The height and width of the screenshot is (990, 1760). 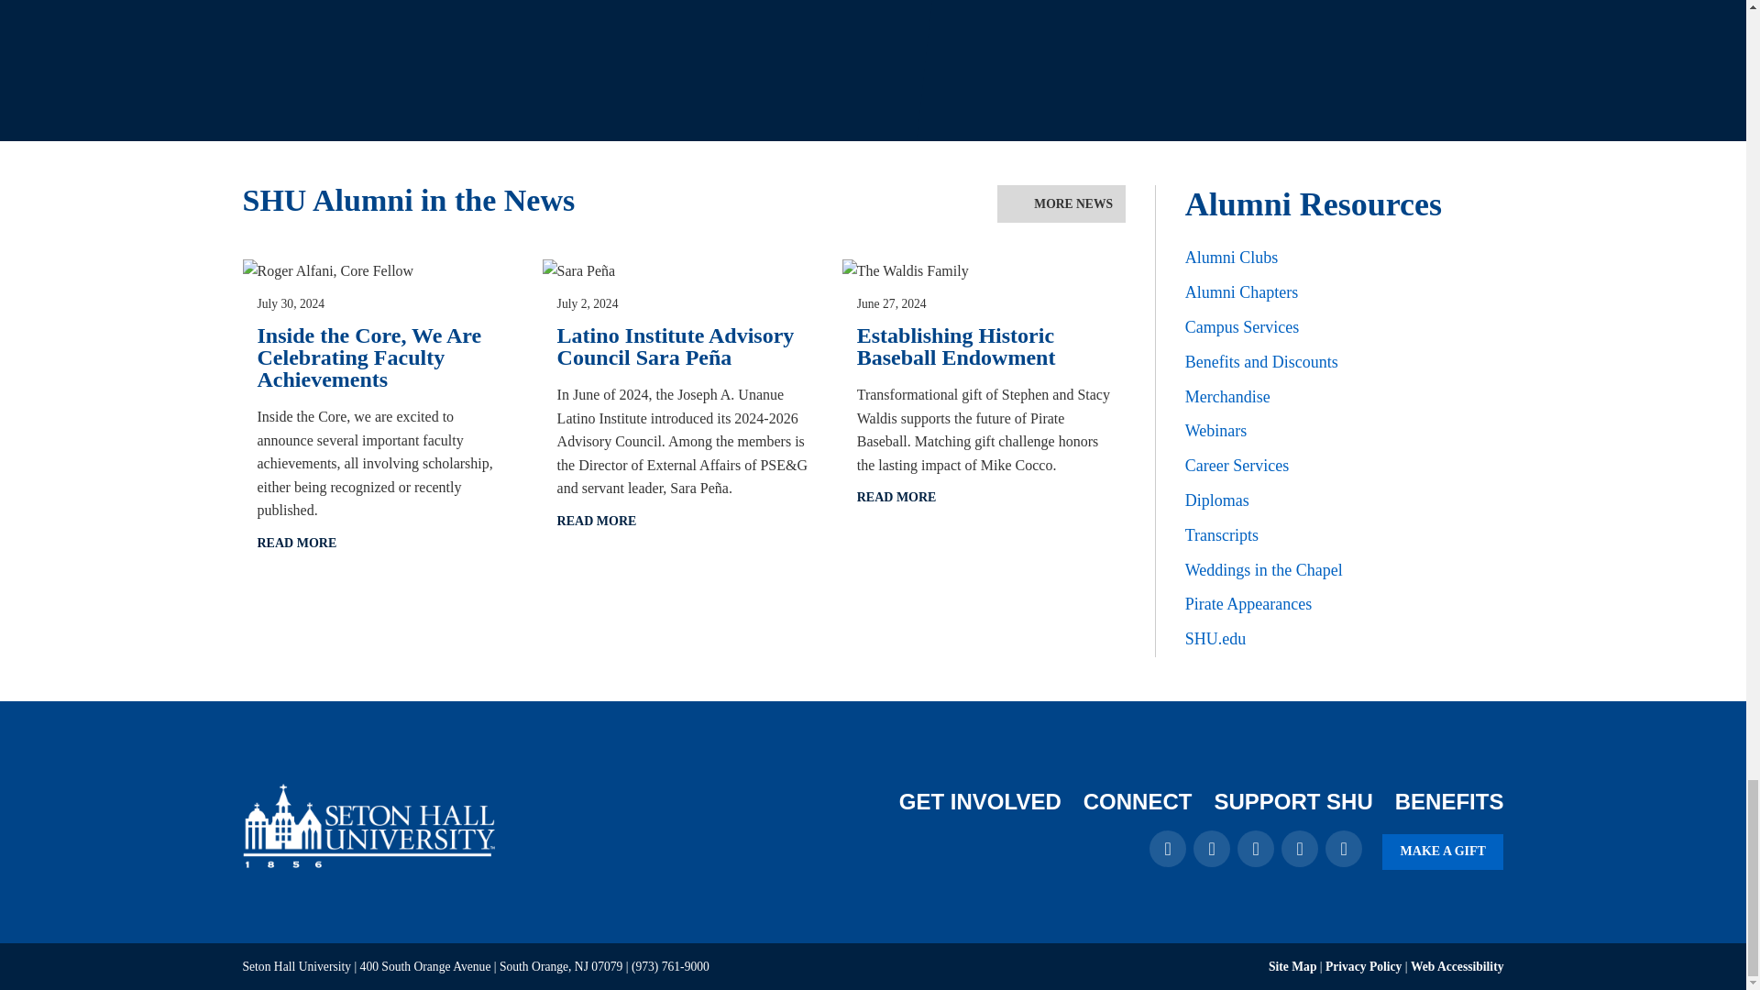 I want to click on Alumni Clubs, so click(x=1344, y=258).